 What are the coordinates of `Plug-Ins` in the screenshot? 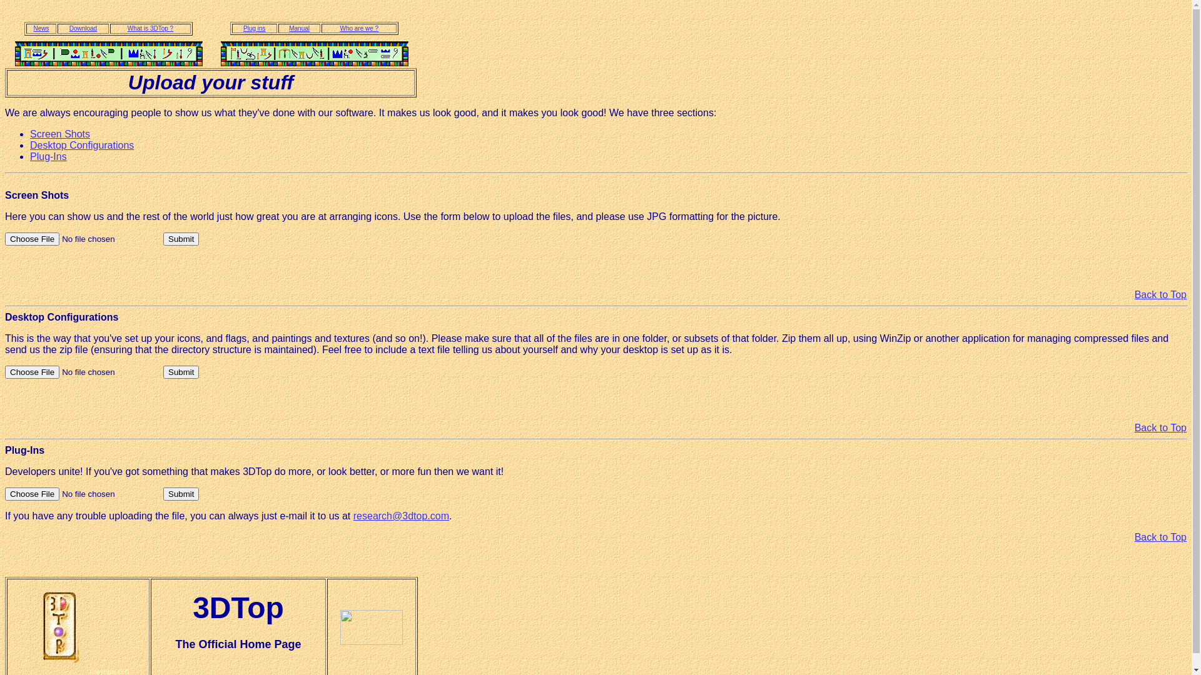 It's located at (49, 156).